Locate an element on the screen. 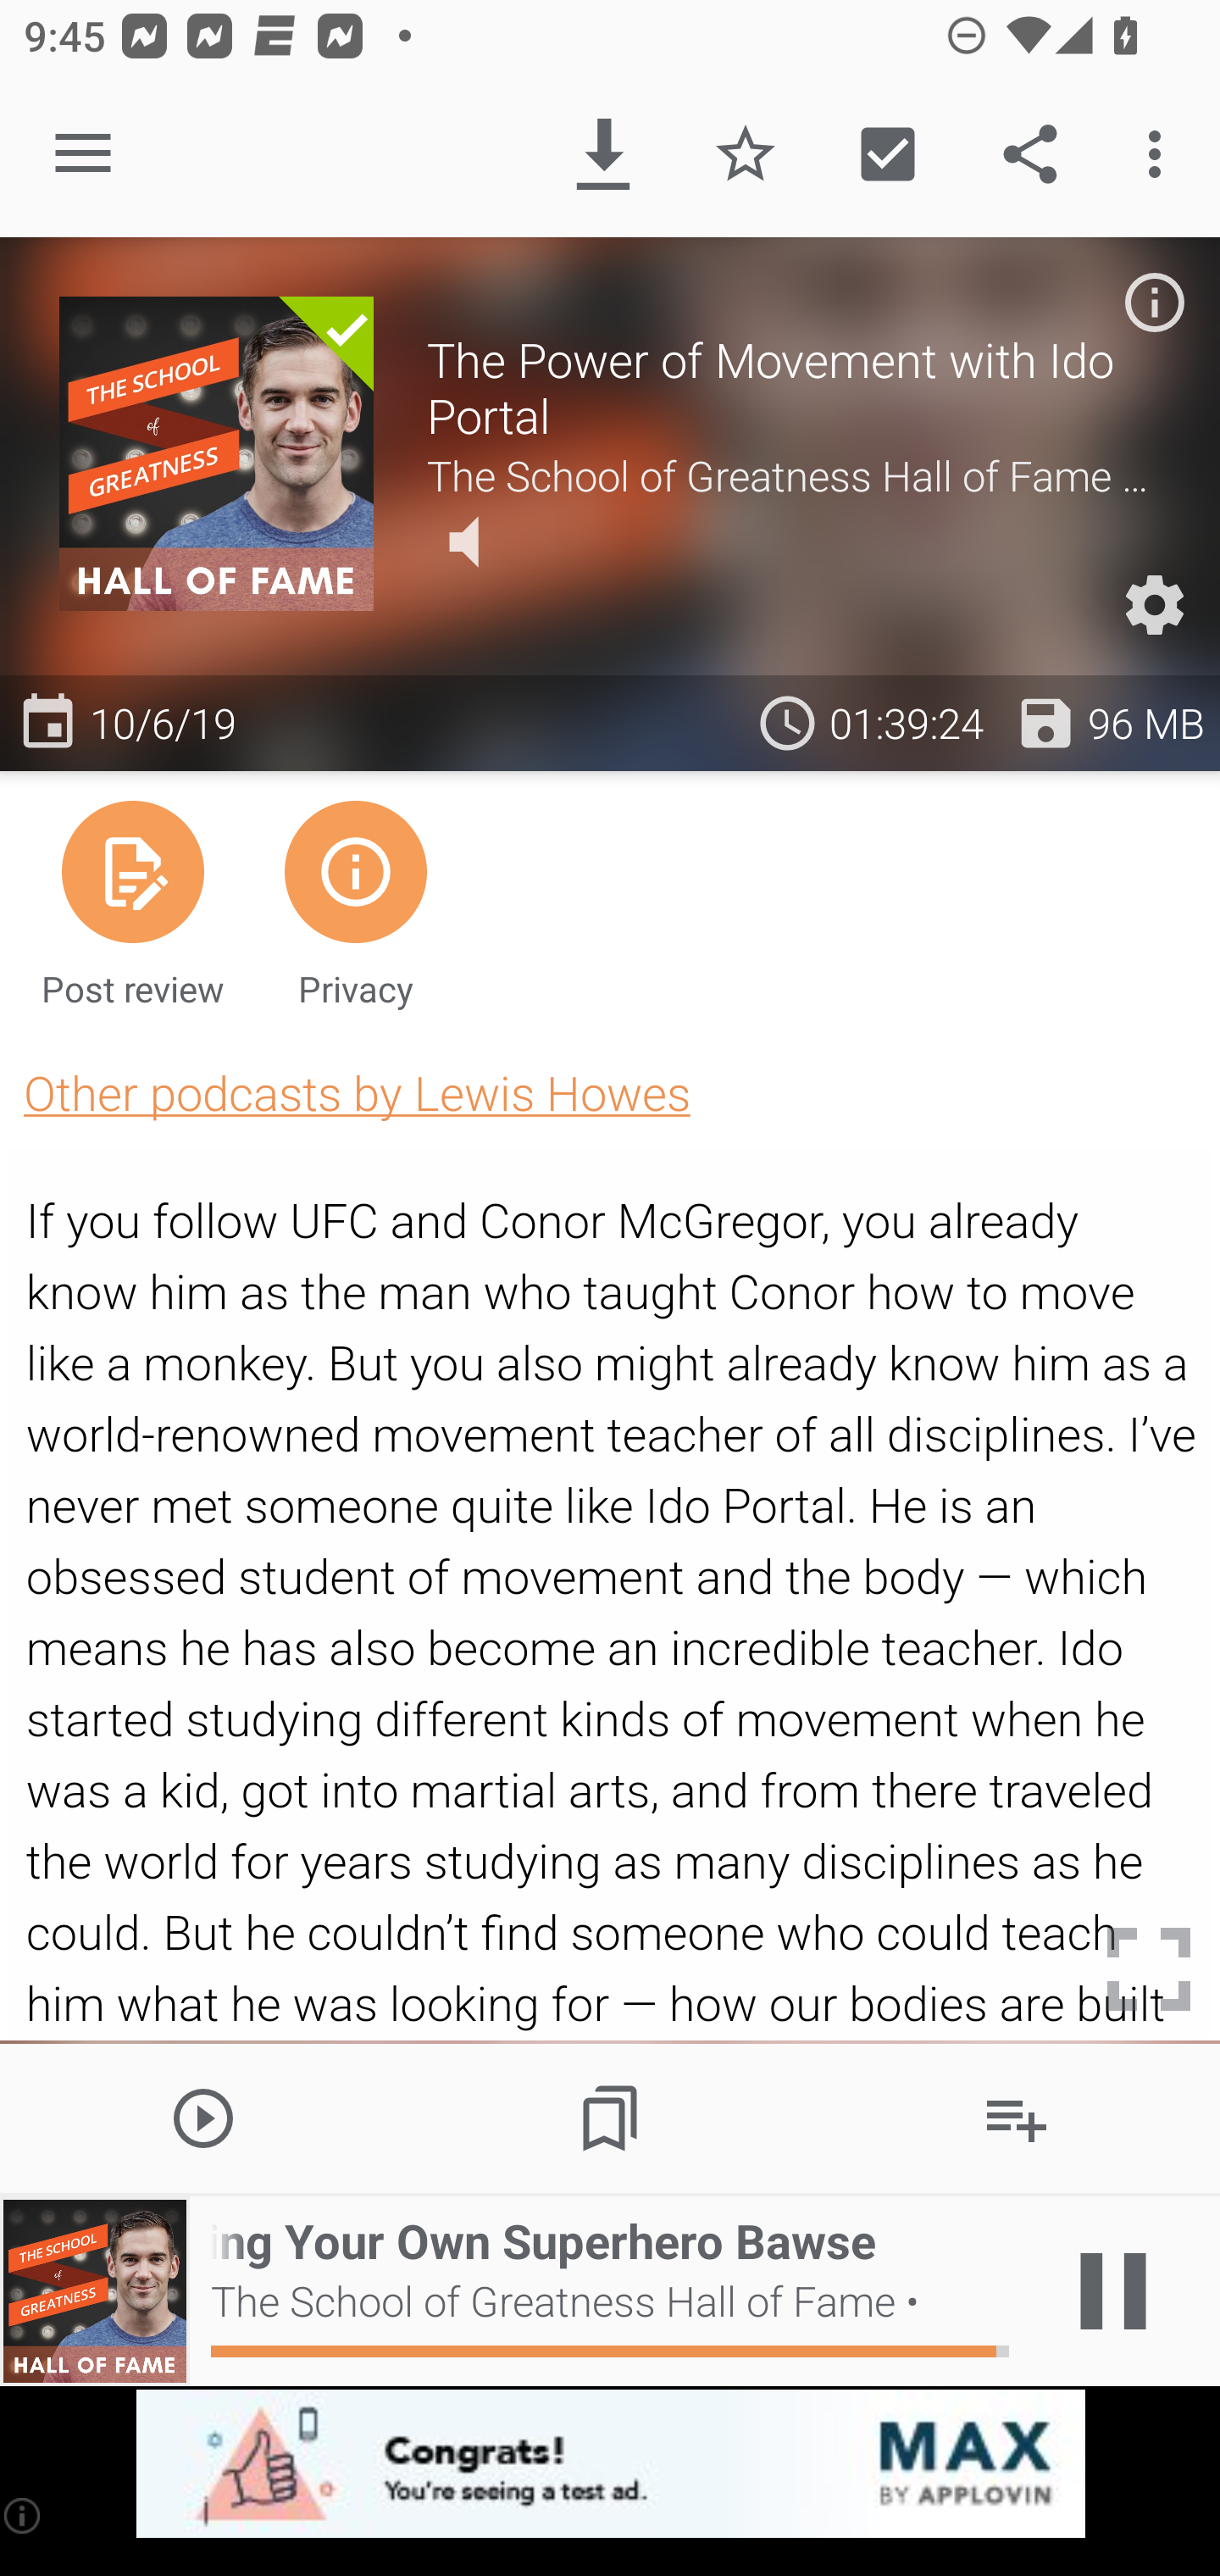  Download is located at coordinates (603, 154).